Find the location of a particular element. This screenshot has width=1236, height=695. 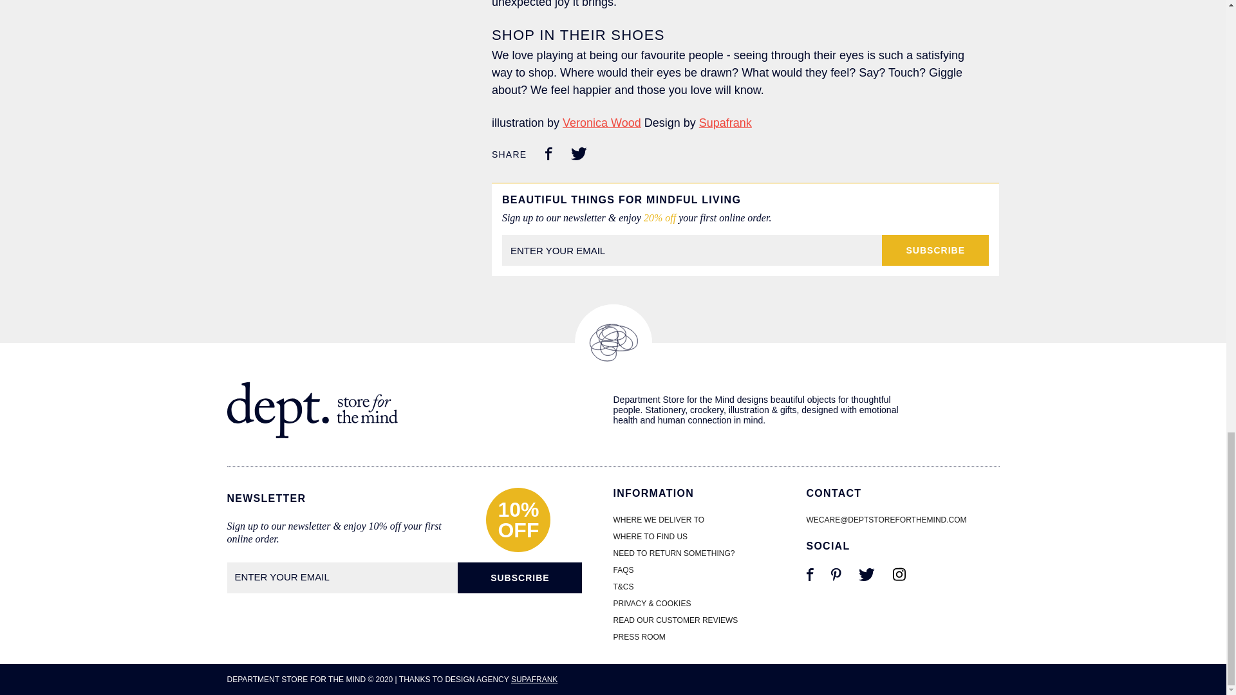

TWITTER is located at coordinates (866, 579).